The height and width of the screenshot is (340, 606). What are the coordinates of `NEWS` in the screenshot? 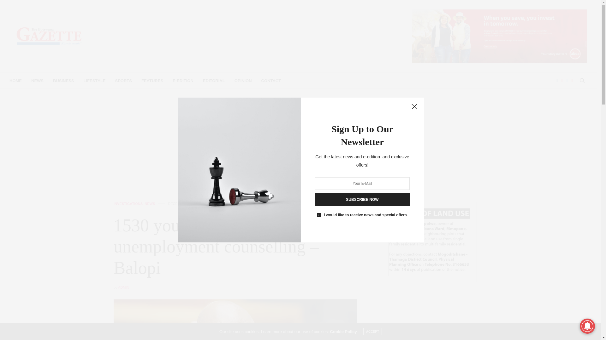 It's located at (150, 204).